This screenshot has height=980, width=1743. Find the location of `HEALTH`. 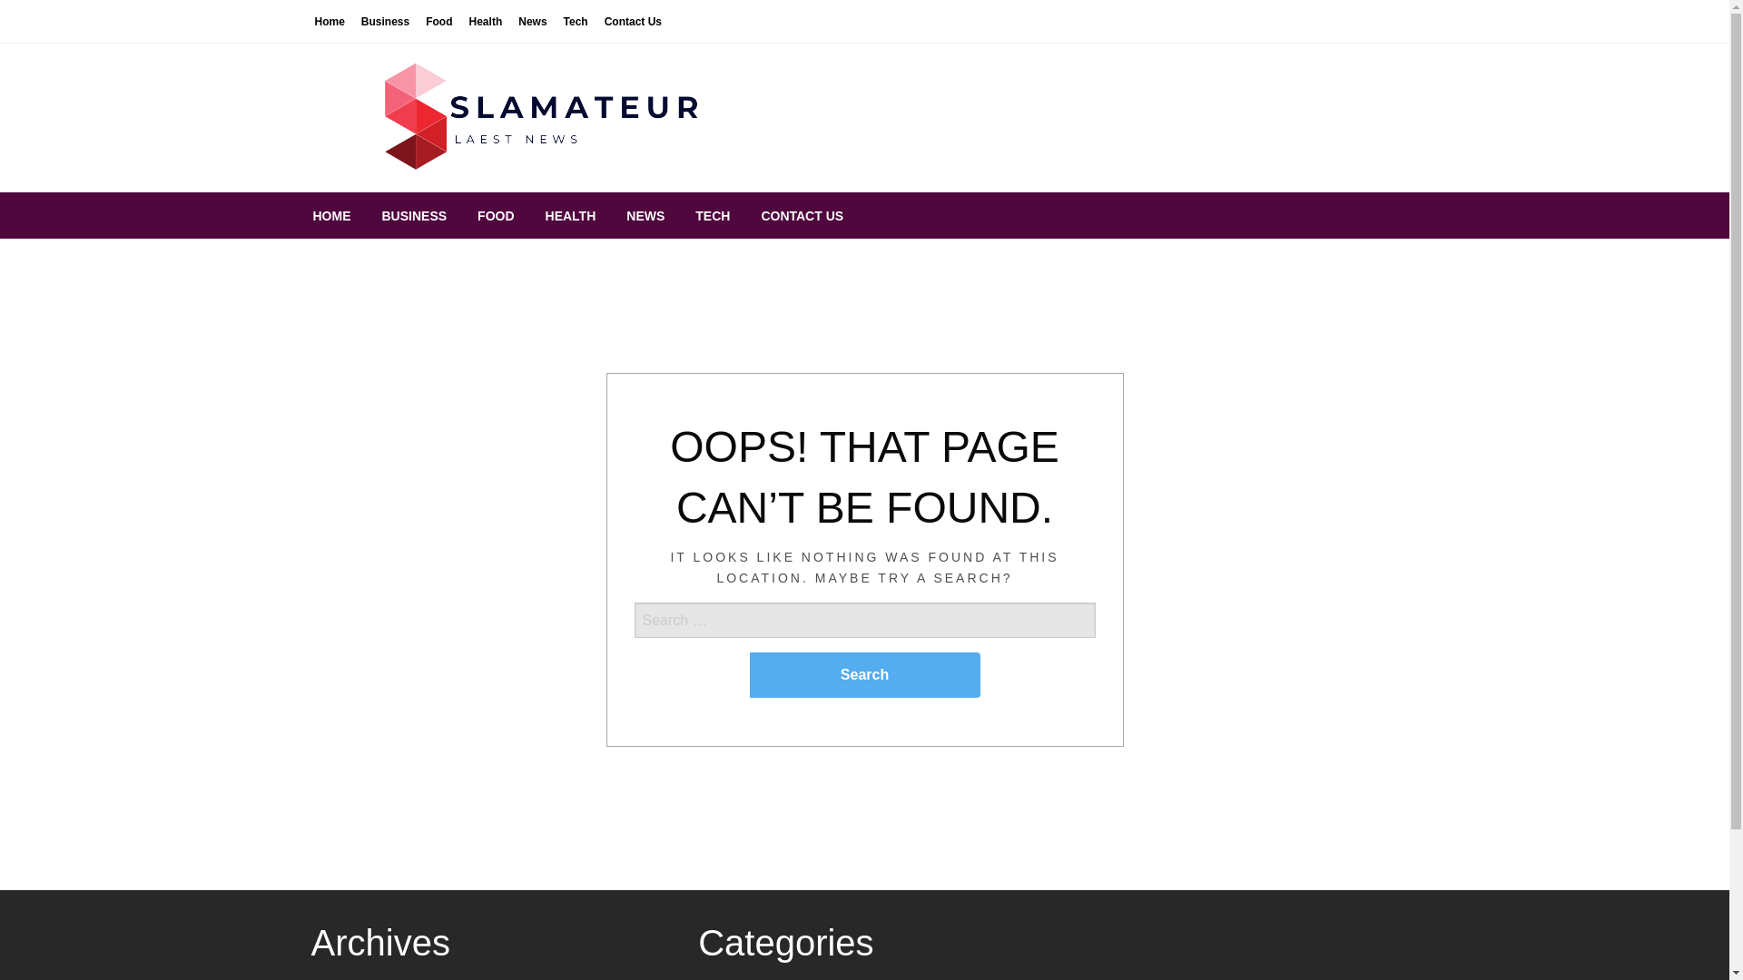

HEALTH is located at coordinates (570, 216).